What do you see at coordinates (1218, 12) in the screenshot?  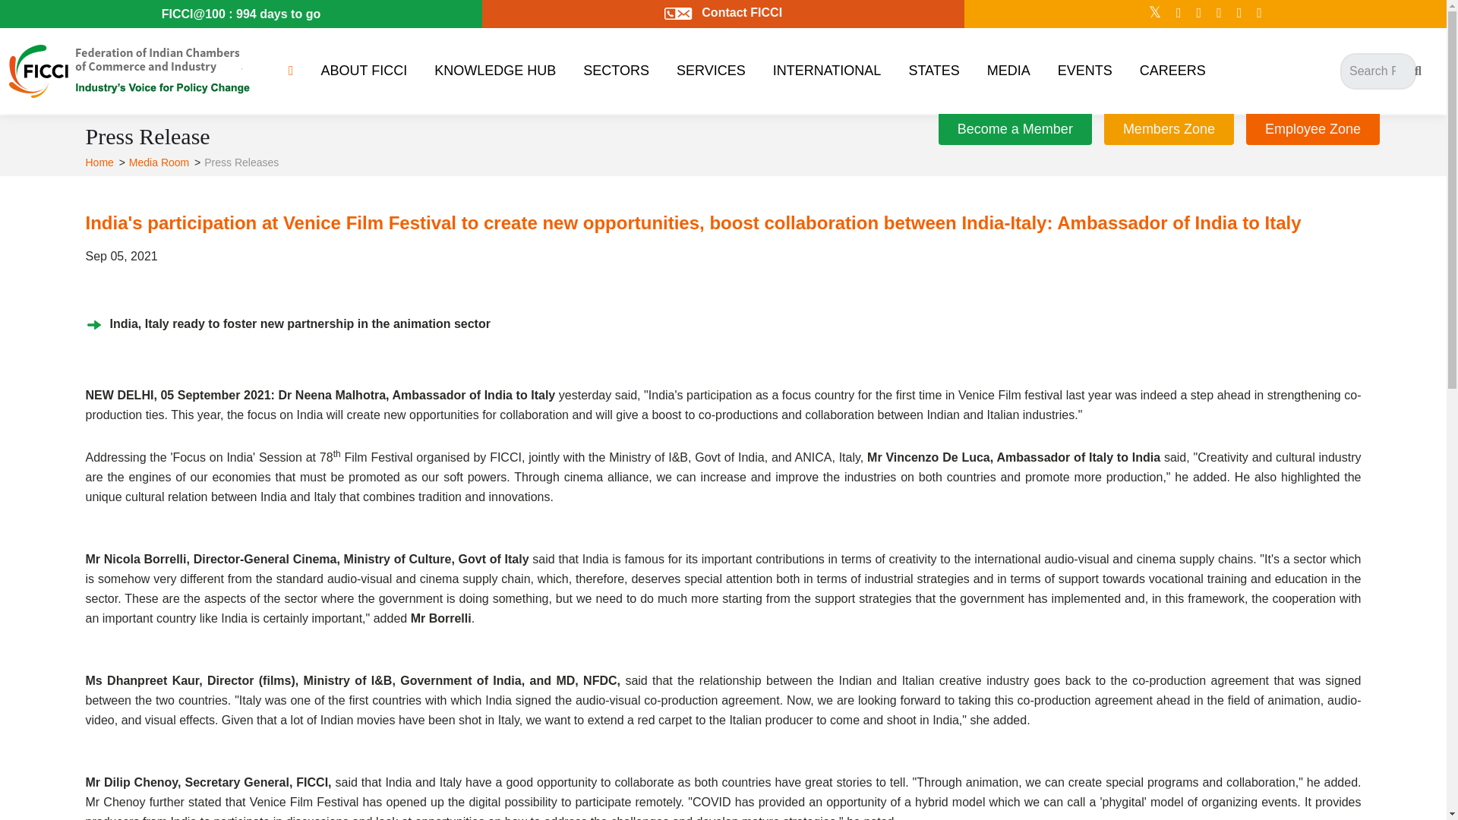 I see `Linkedin` at bounding box center [1218, 12].